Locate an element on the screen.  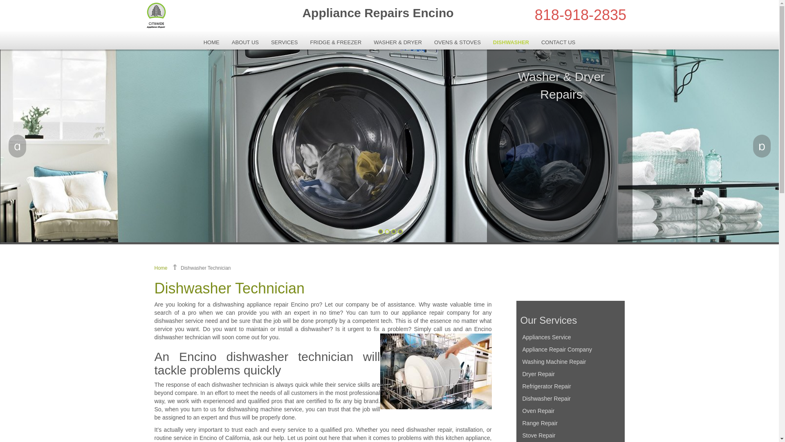
SERVICES is located at coordinates (285, 42).